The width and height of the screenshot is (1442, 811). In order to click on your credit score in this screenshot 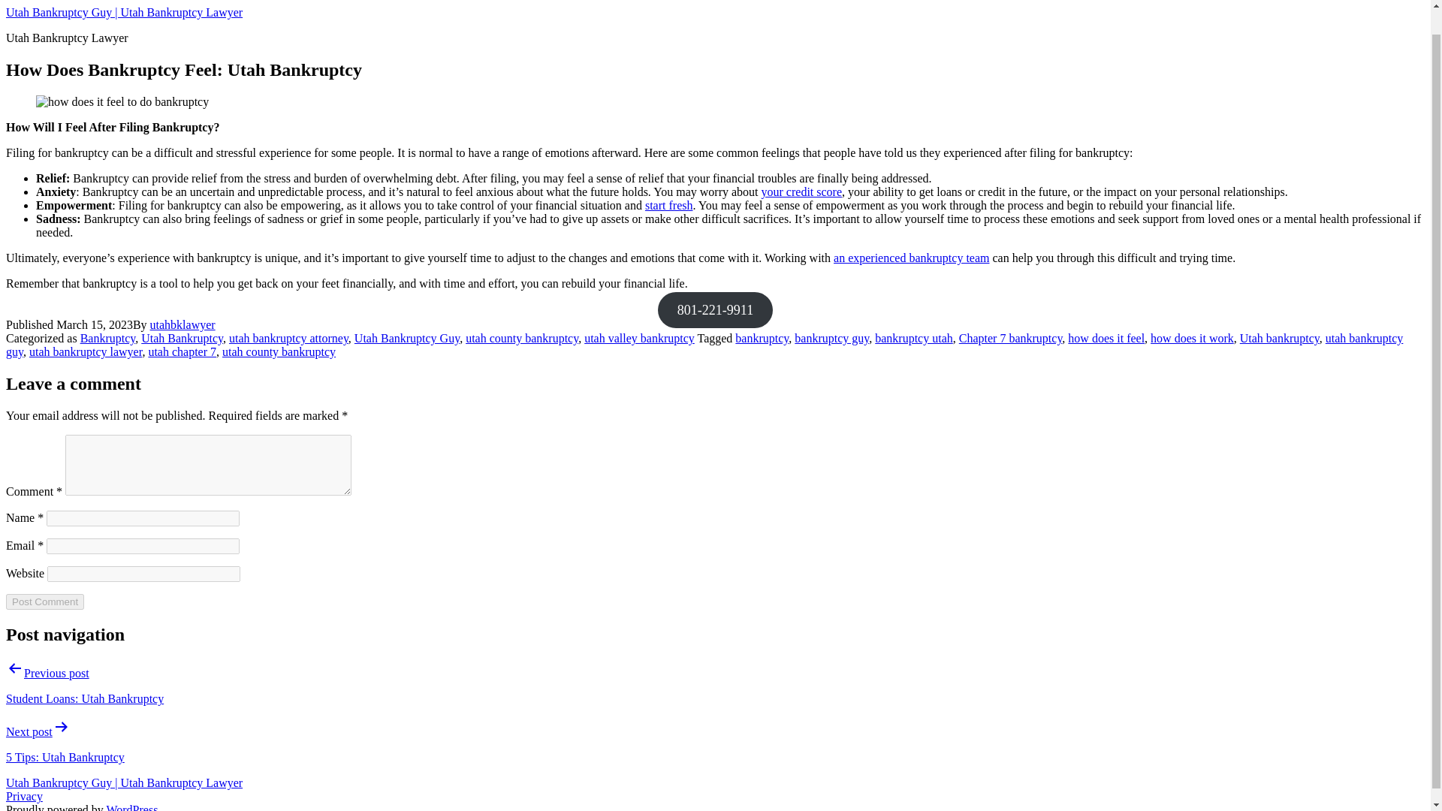, I will do `click(801, 191)`.